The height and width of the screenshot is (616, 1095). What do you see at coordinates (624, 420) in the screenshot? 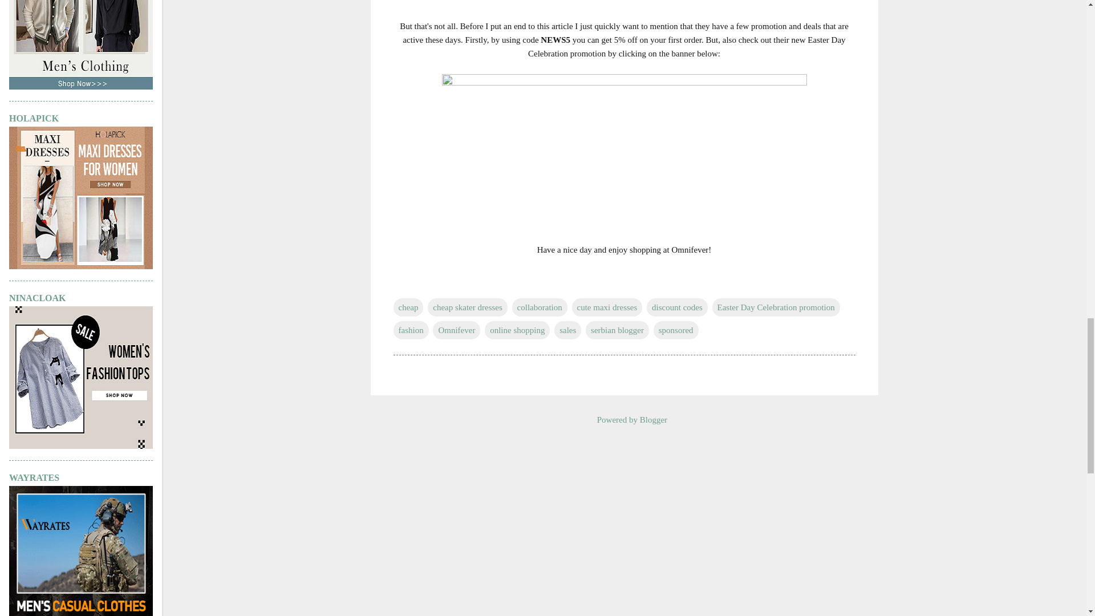
I see `Powered by Blogger` at bounding box center [624, 420].